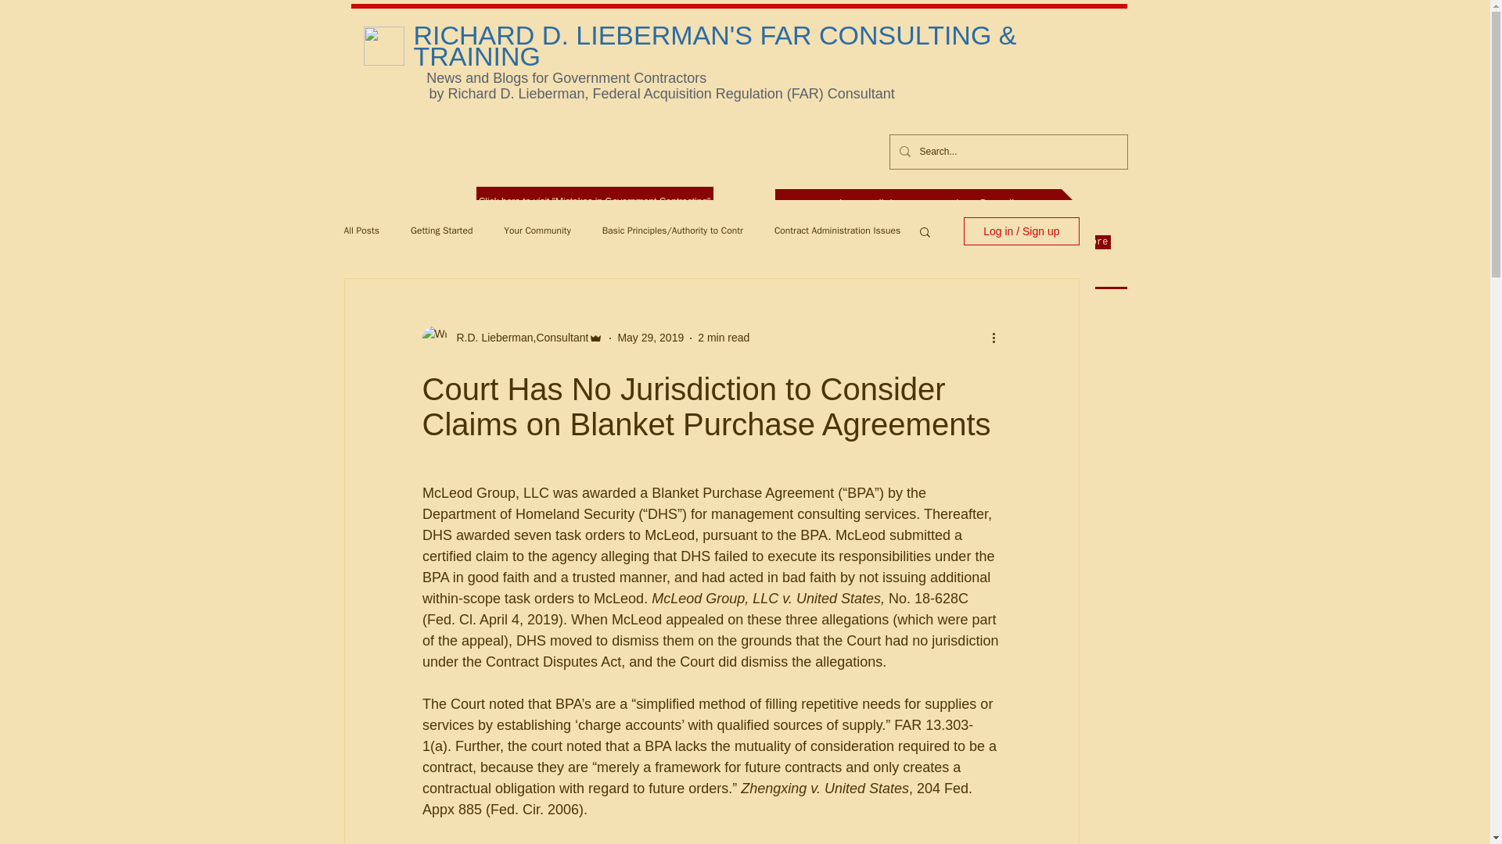 The width and height of the screenshot is (1502, 844). Describe the element at coordinates (826, 242) in the screenshot. I see `Books` at that location.